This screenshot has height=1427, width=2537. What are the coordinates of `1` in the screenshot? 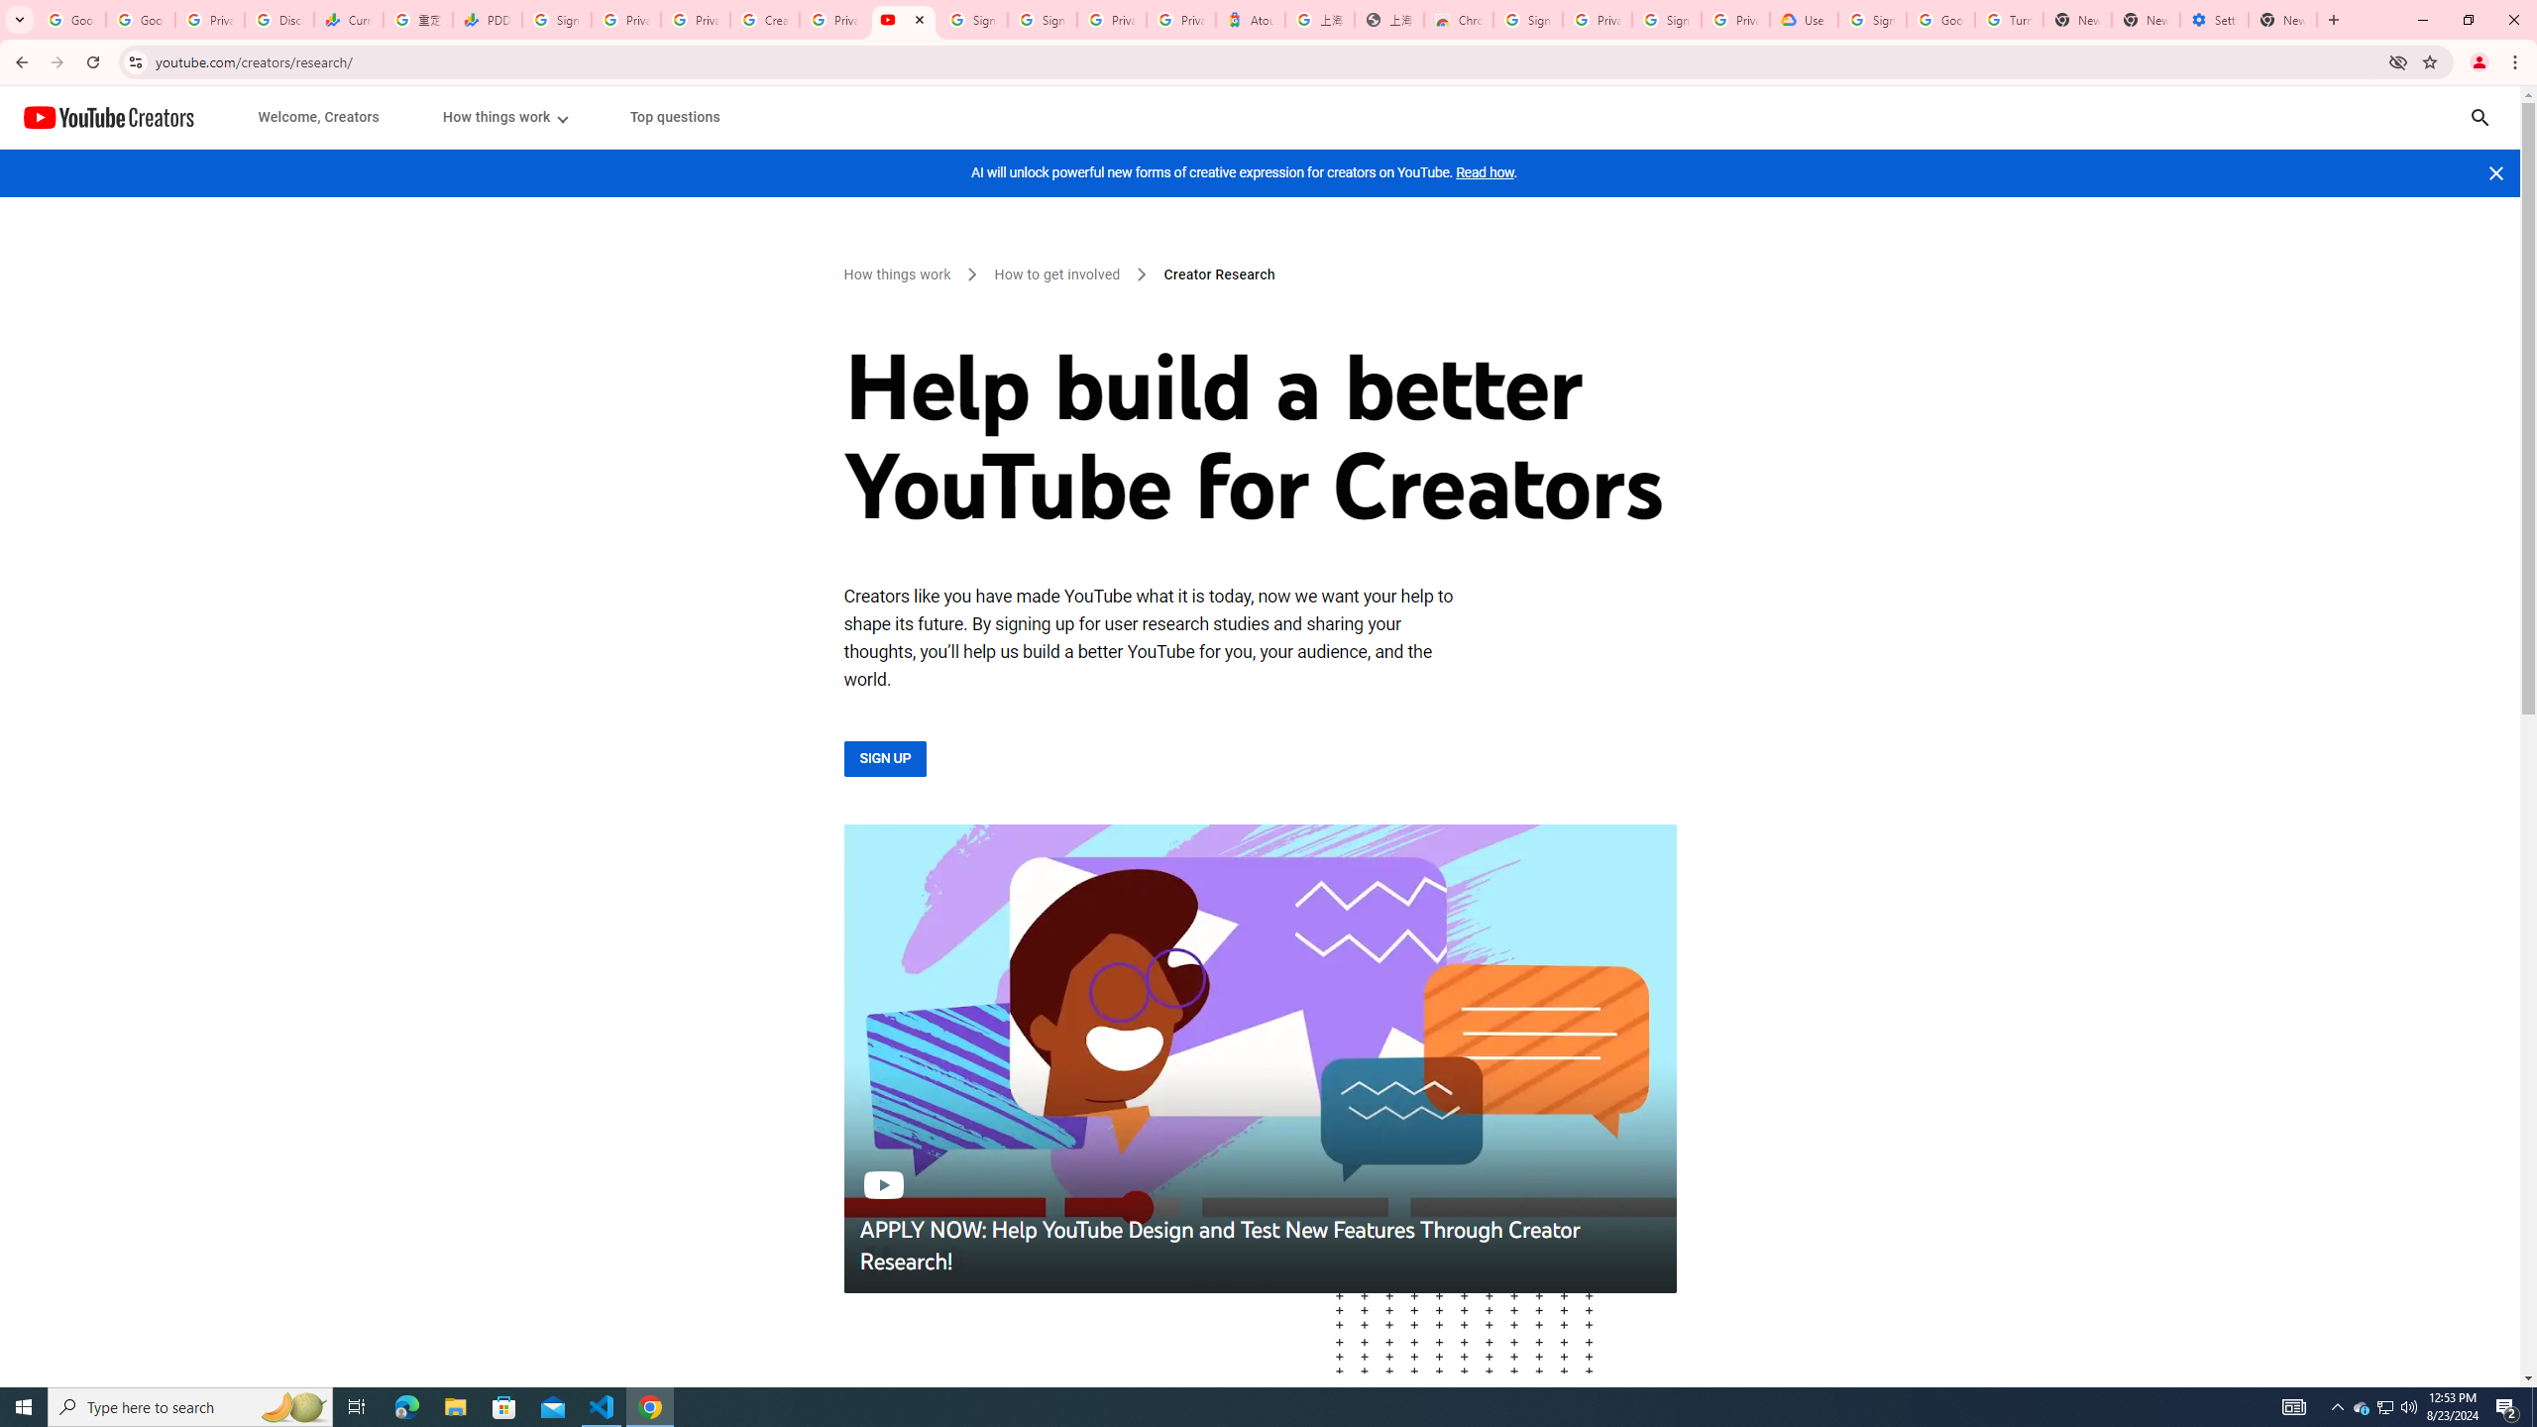 It's located at (504, 117).